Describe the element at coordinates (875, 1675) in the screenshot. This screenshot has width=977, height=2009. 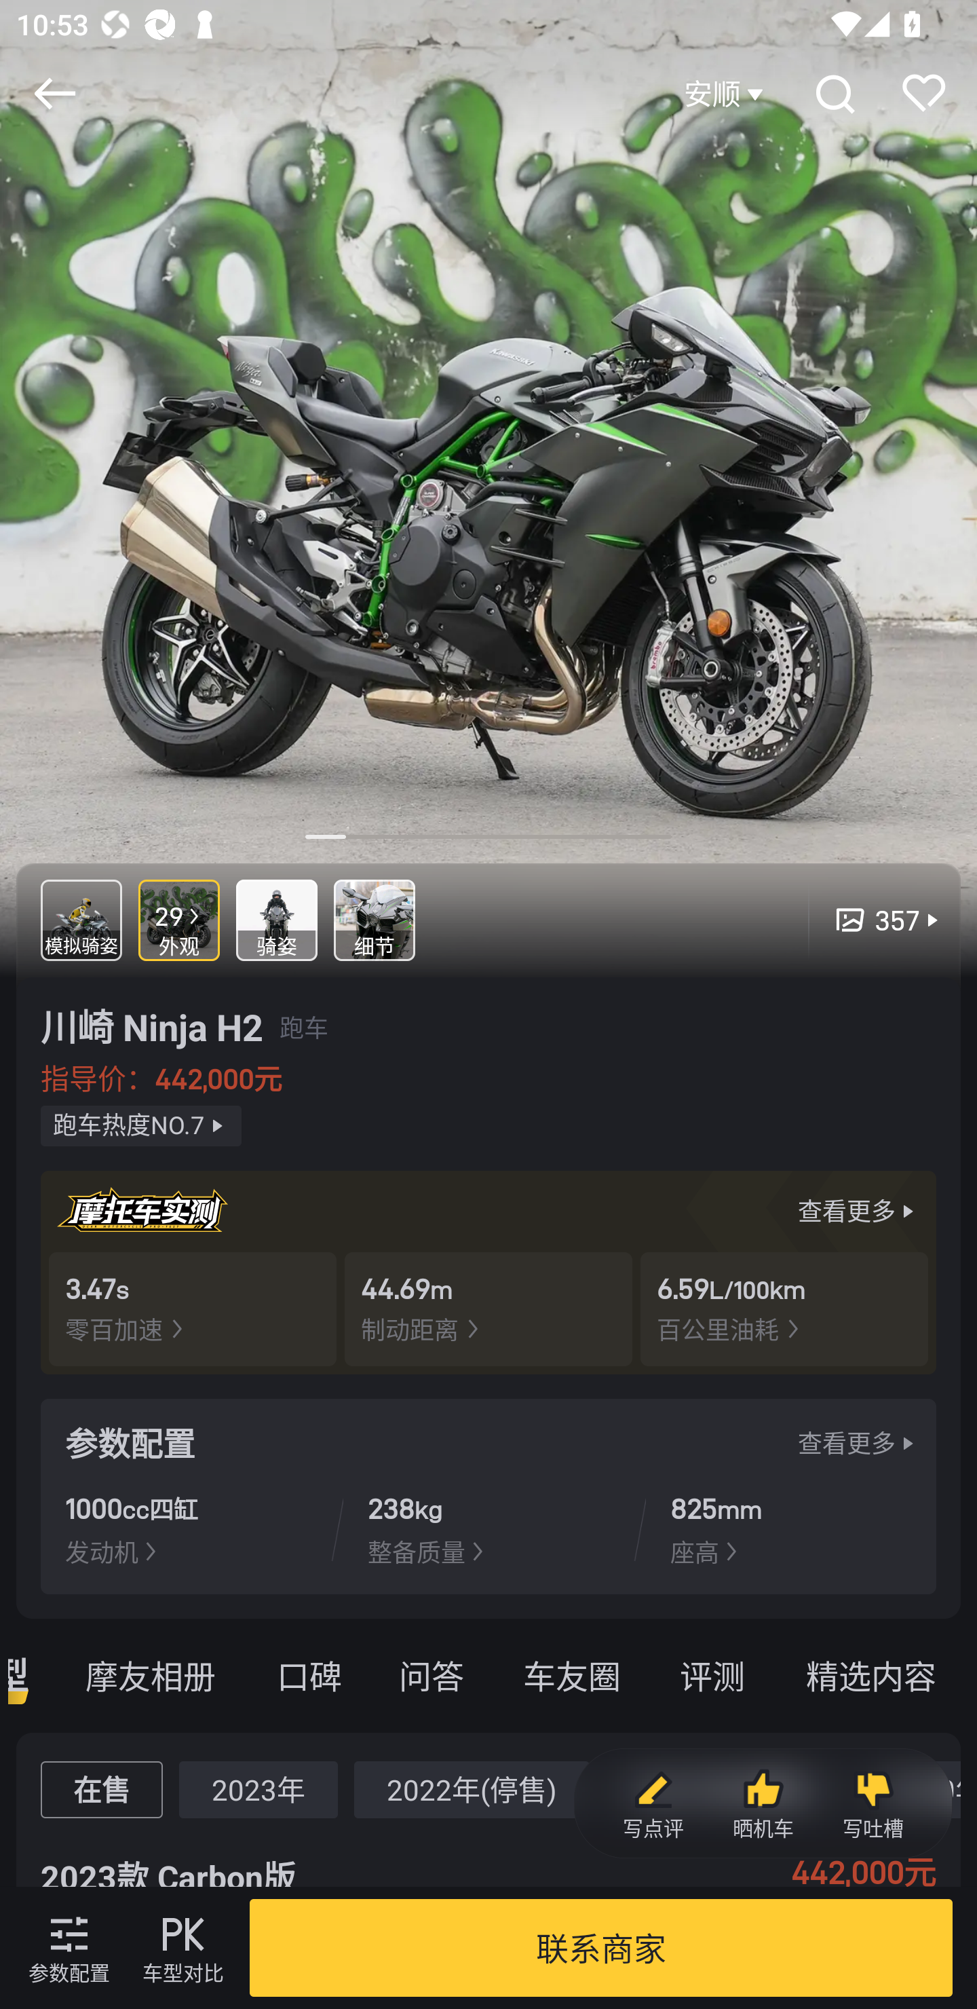
I see `精选内容` at that location.